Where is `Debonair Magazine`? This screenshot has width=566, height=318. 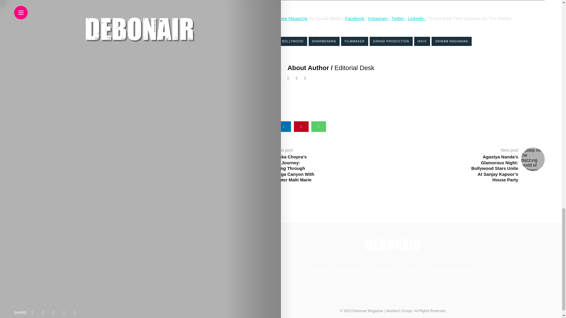
Debonair Magazine is located at coordinates (288, 18).